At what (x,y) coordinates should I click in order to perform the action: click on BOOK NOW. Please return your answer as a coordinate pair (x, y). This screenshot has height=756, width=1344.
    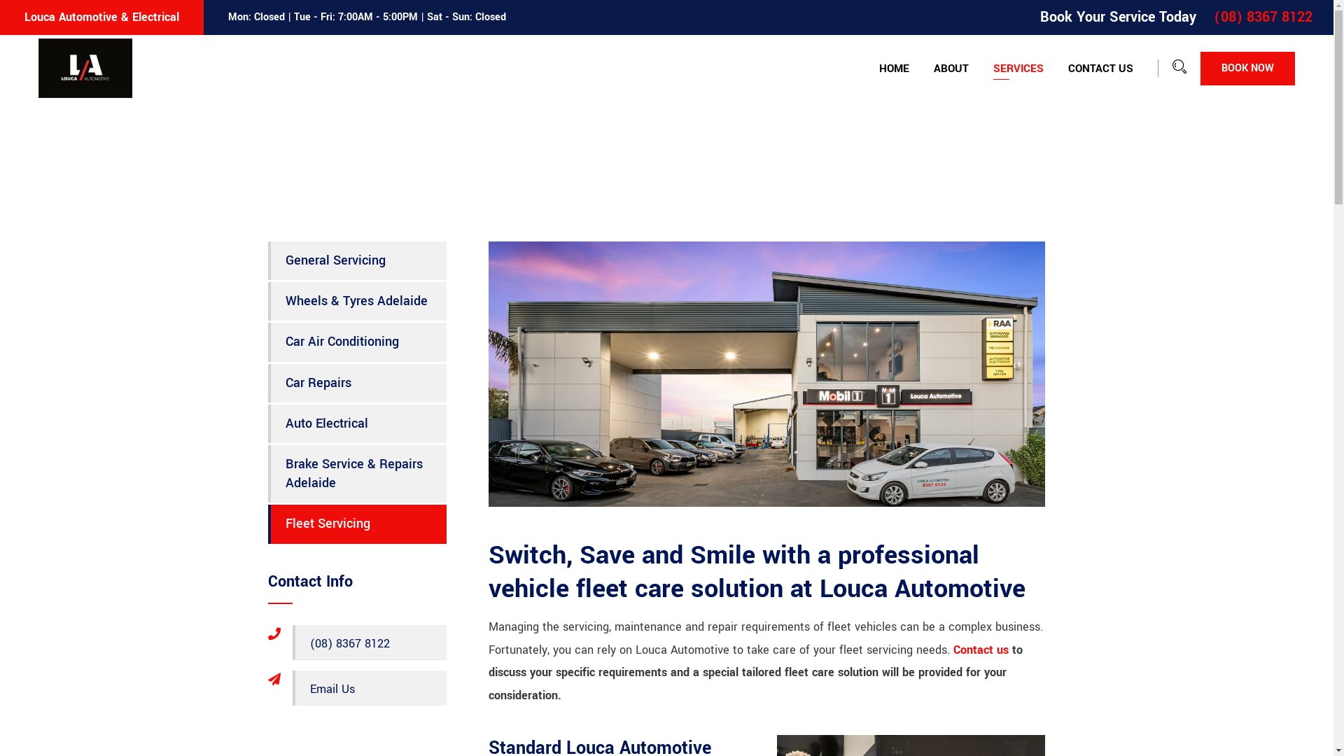
    Looking at the image, I should click on (1247, 69).